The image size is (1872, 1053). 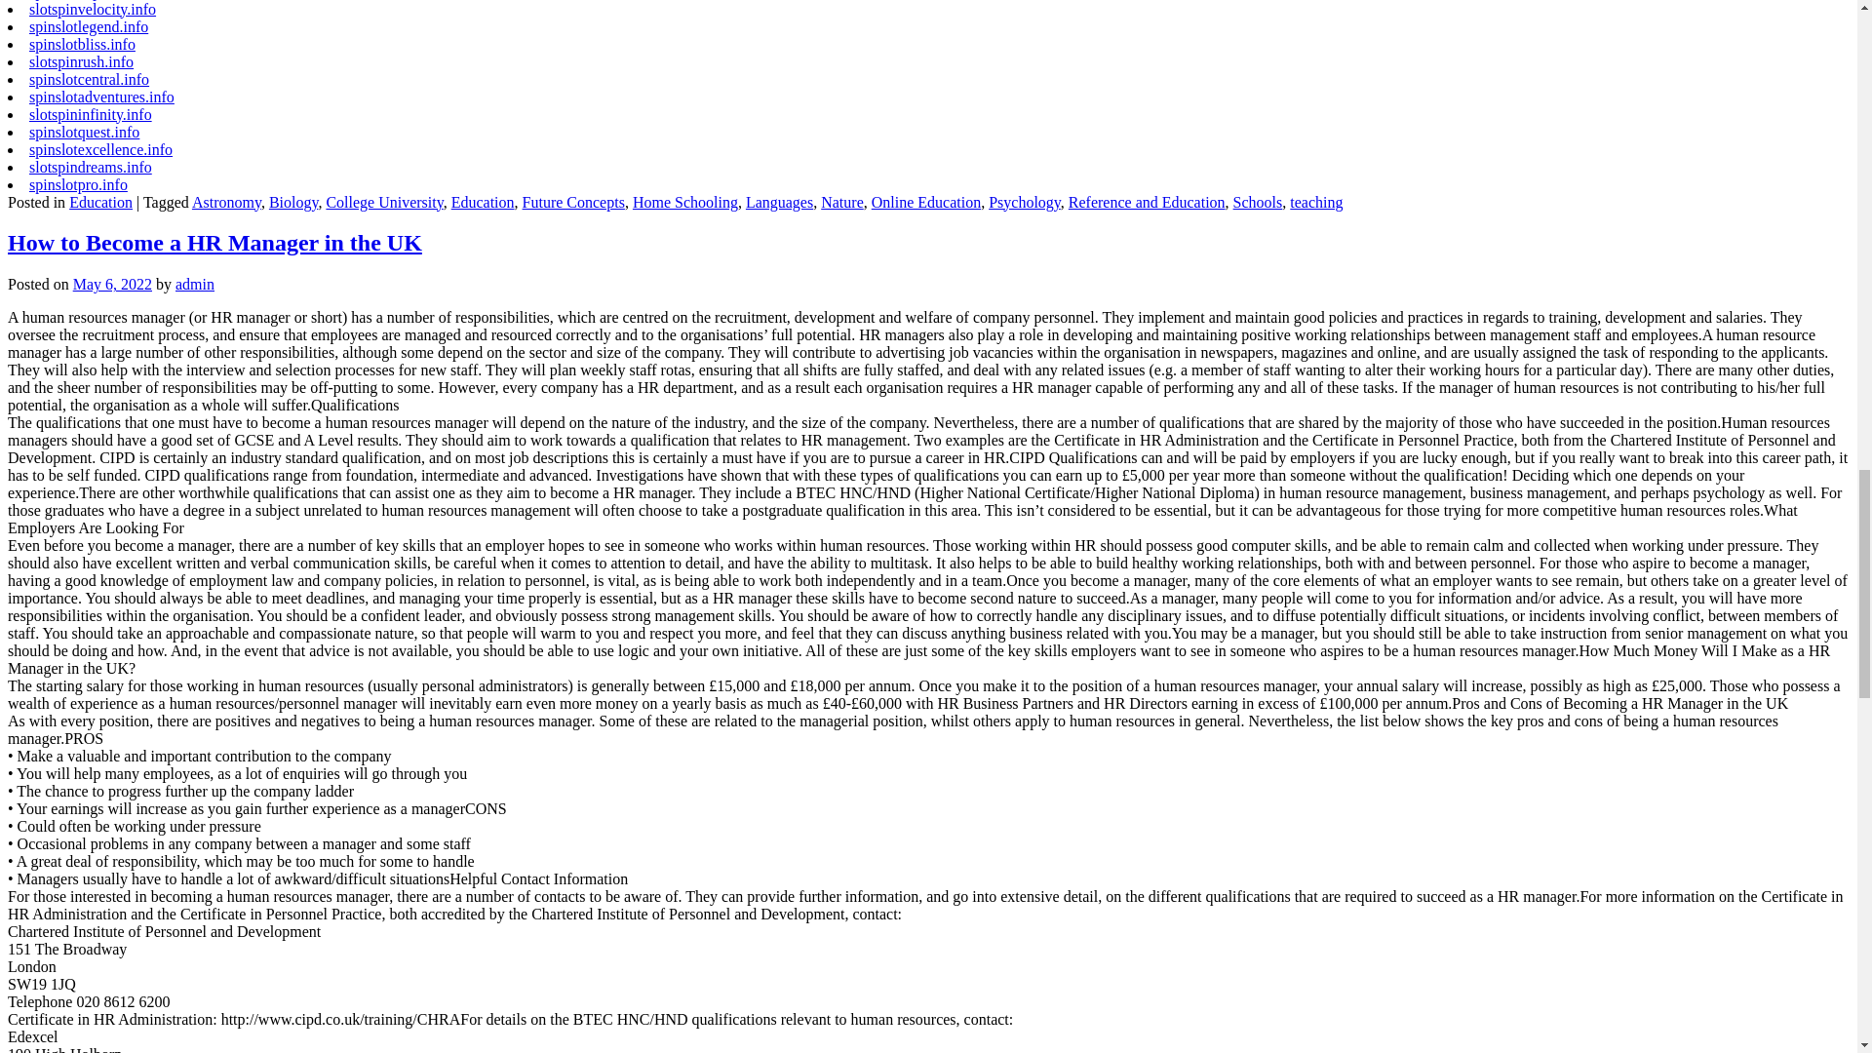 What do you see at coordinates (111, 284) in the screenshot?
I see `12:52 pm` at bounding box center [111, 284].